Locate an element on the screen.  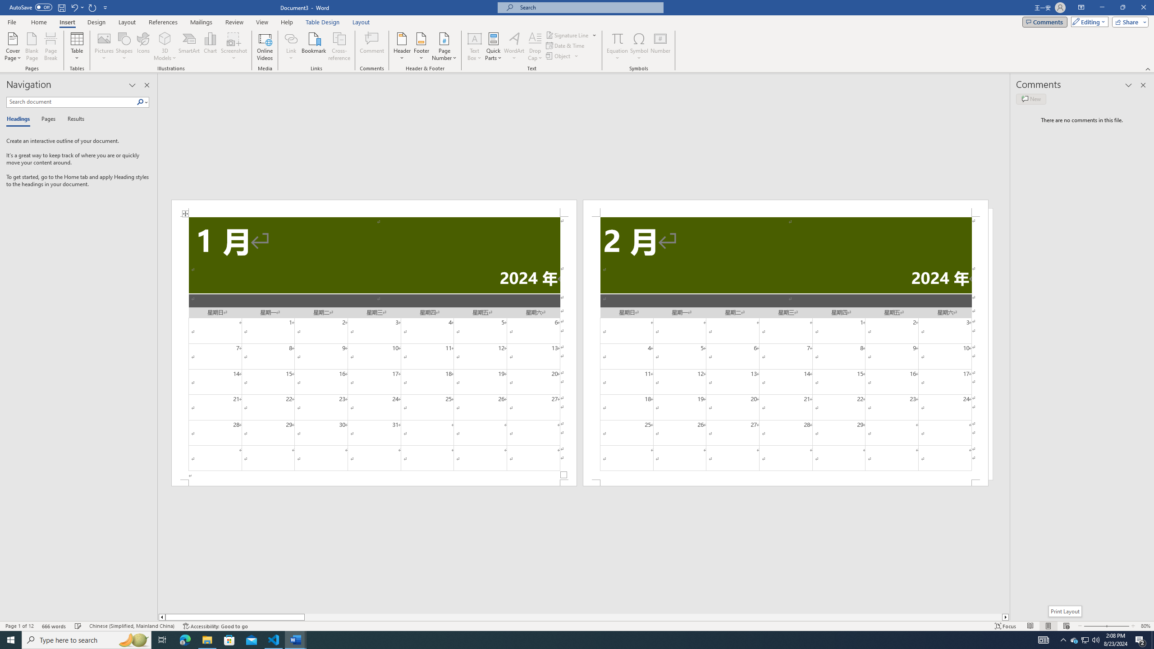
Save is located at coordinates (61, 7).